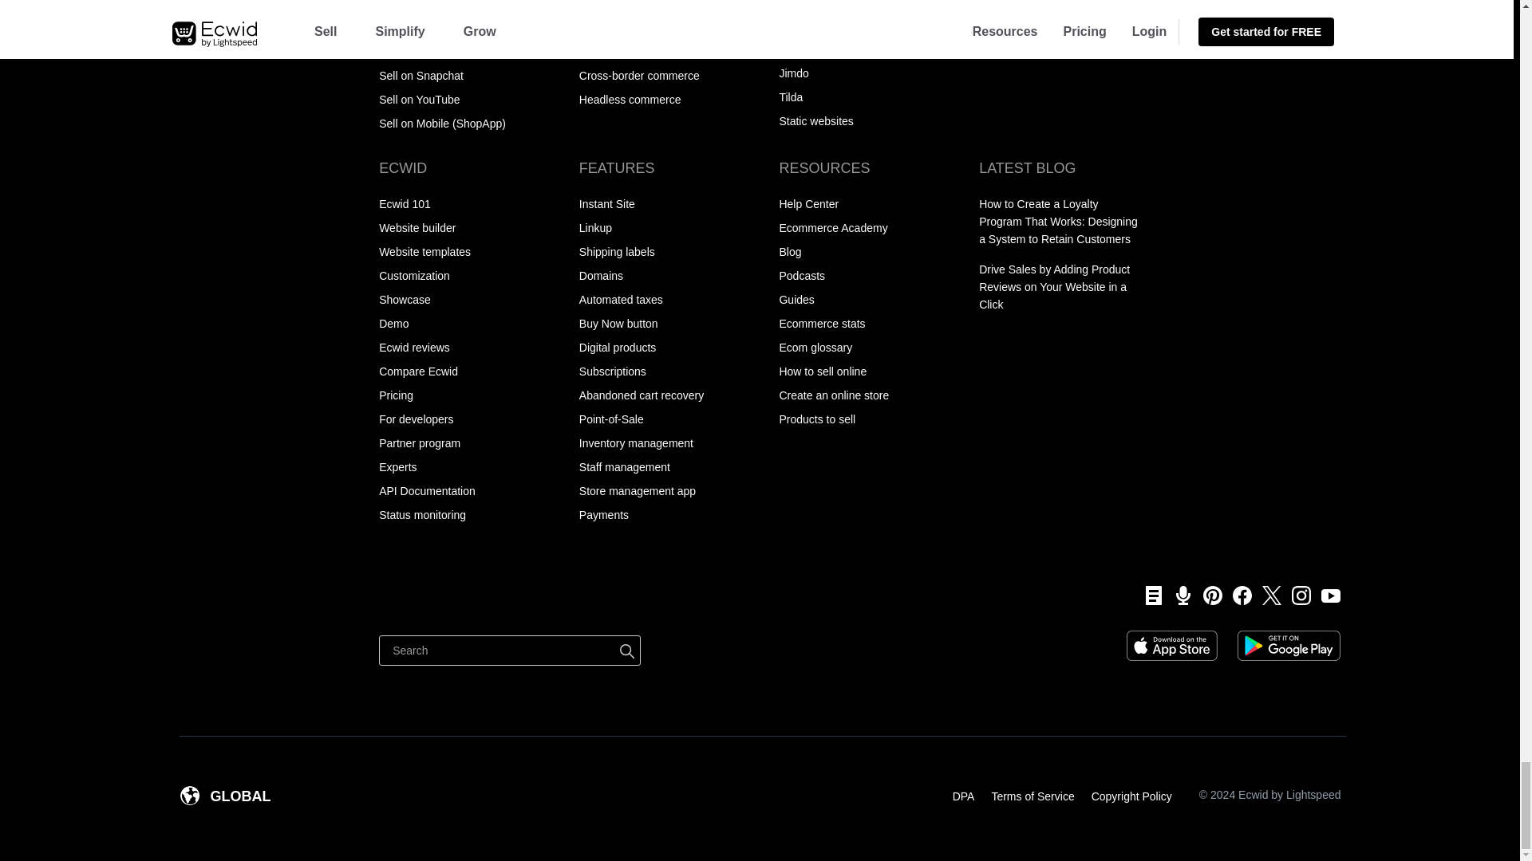  What do you see at coordinates (1178, 596) in the screenshot?
I see `Ecwid podcast` at bounding box center [1178, 596].